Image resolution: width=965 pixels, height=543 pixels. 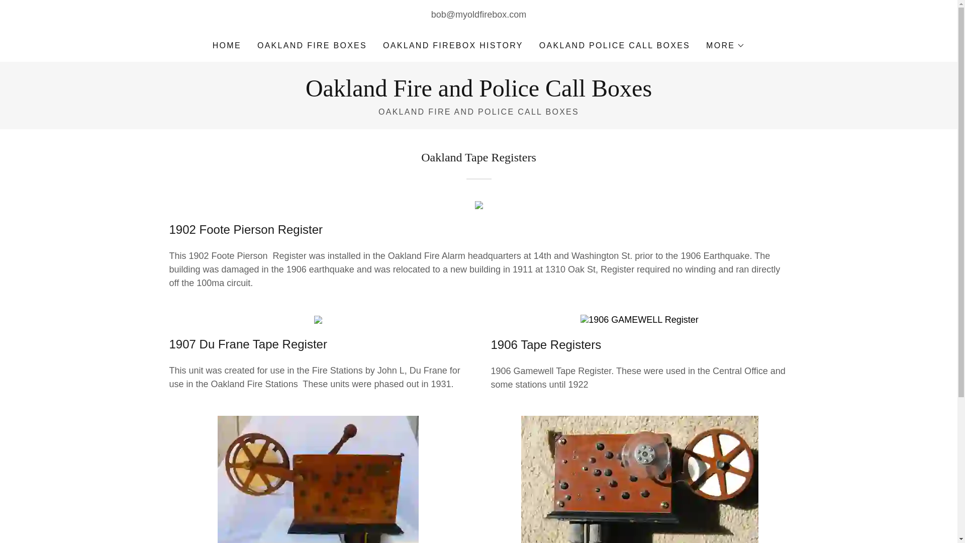 I want to click on MORE, so click(x=726, y=45).